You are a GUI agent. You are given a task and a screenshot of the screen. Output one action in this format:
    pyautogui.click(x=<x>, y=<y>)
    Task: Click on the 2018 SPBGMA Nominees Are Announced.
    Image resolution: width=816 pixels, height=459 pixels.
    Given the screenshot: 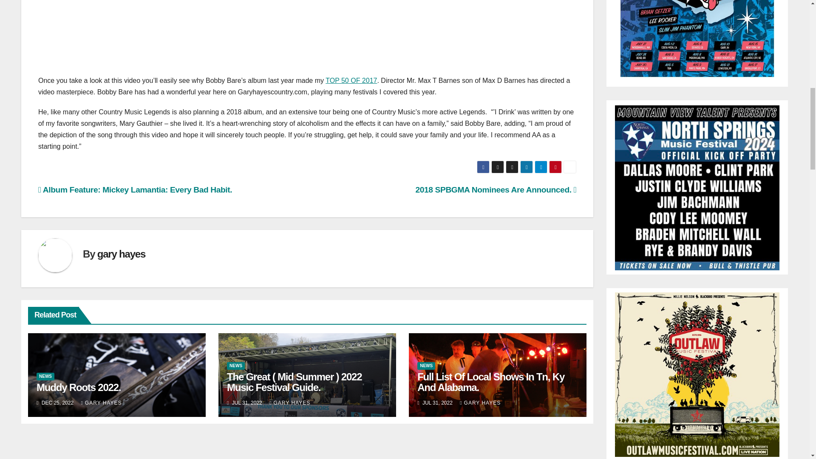 What is the action you would take?
    pyautogui.click(x=496, y=190)
    